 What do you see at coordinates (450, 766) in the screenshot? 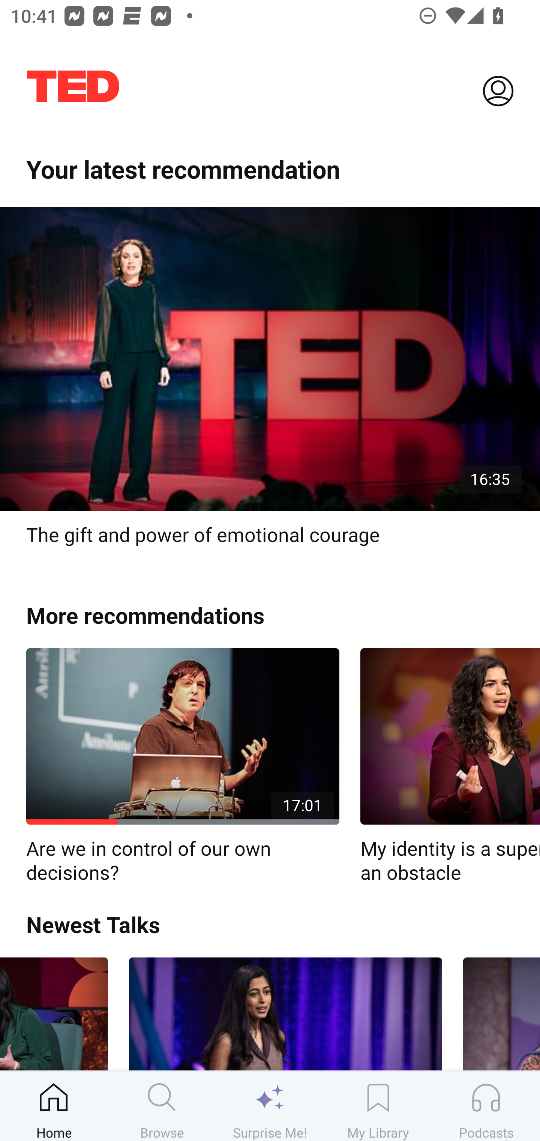
I see `My identity is a superpower -- not an obstacle` at bounding box center [450, 766].